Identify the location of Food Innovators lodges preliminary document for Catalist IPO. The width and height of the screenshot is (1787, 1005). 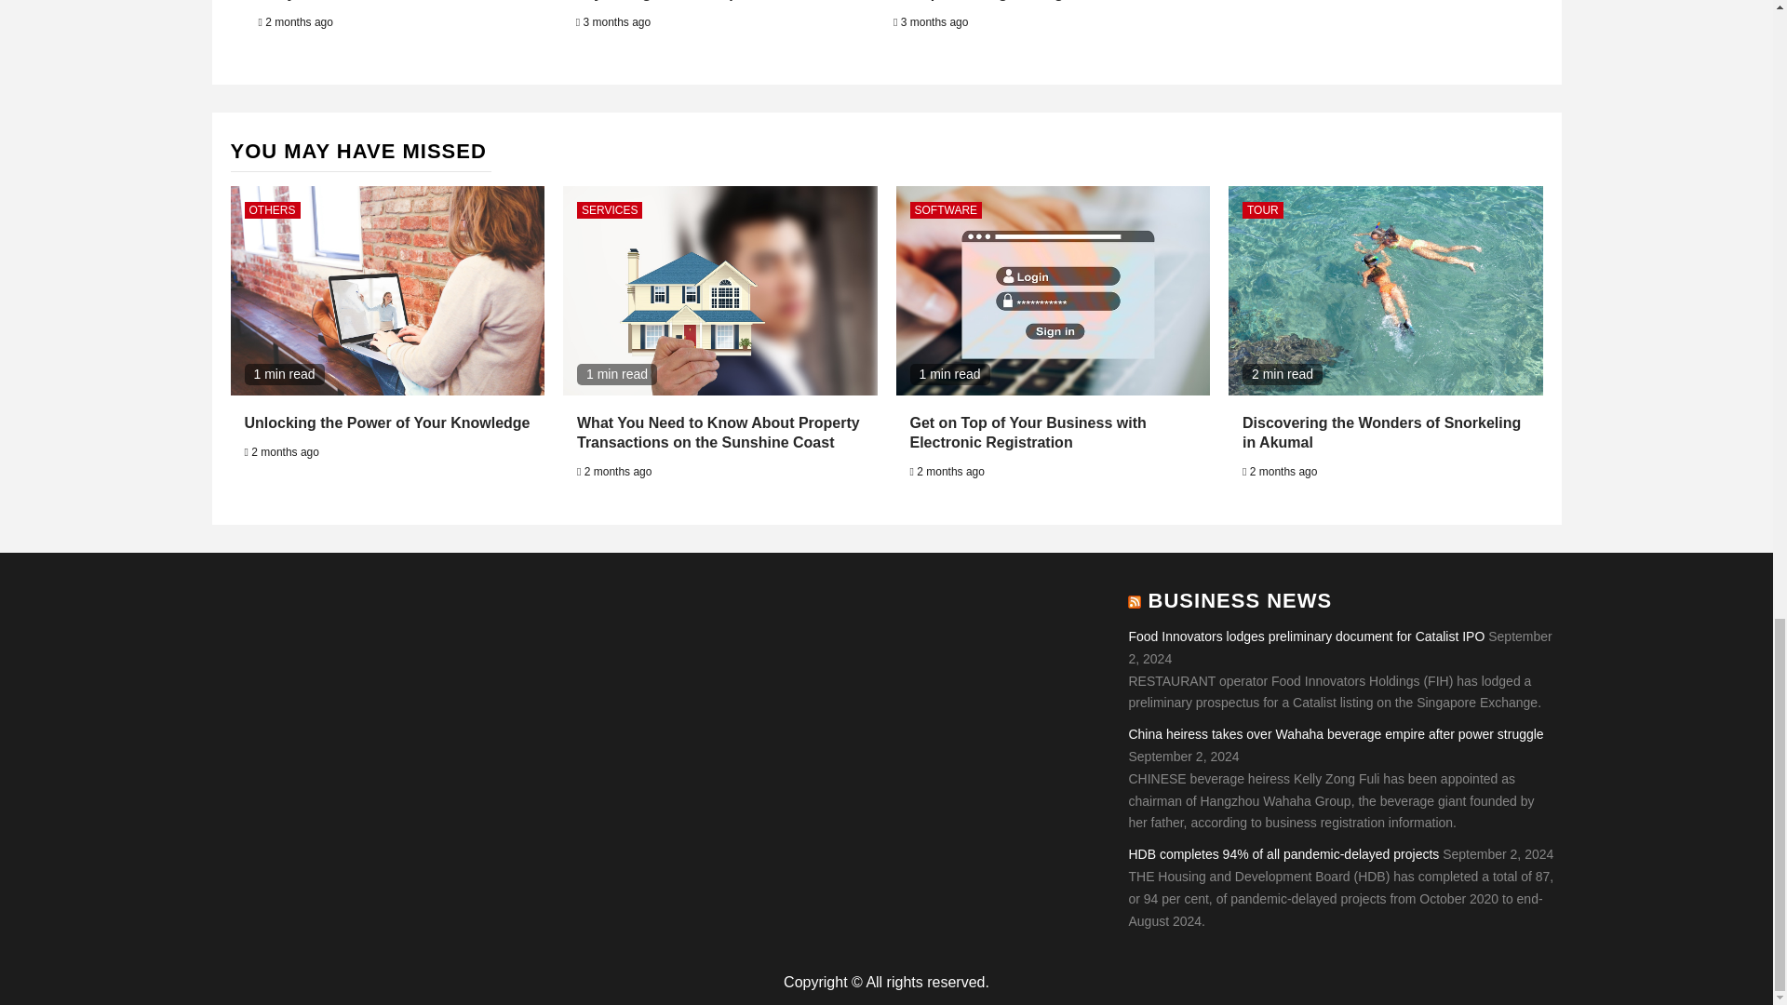
(1306, 636).